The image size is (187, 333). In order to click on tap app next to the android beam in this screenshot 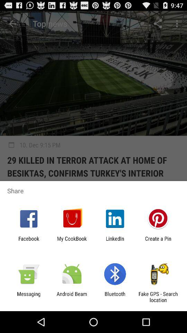, I will do `click(115, 297)`.